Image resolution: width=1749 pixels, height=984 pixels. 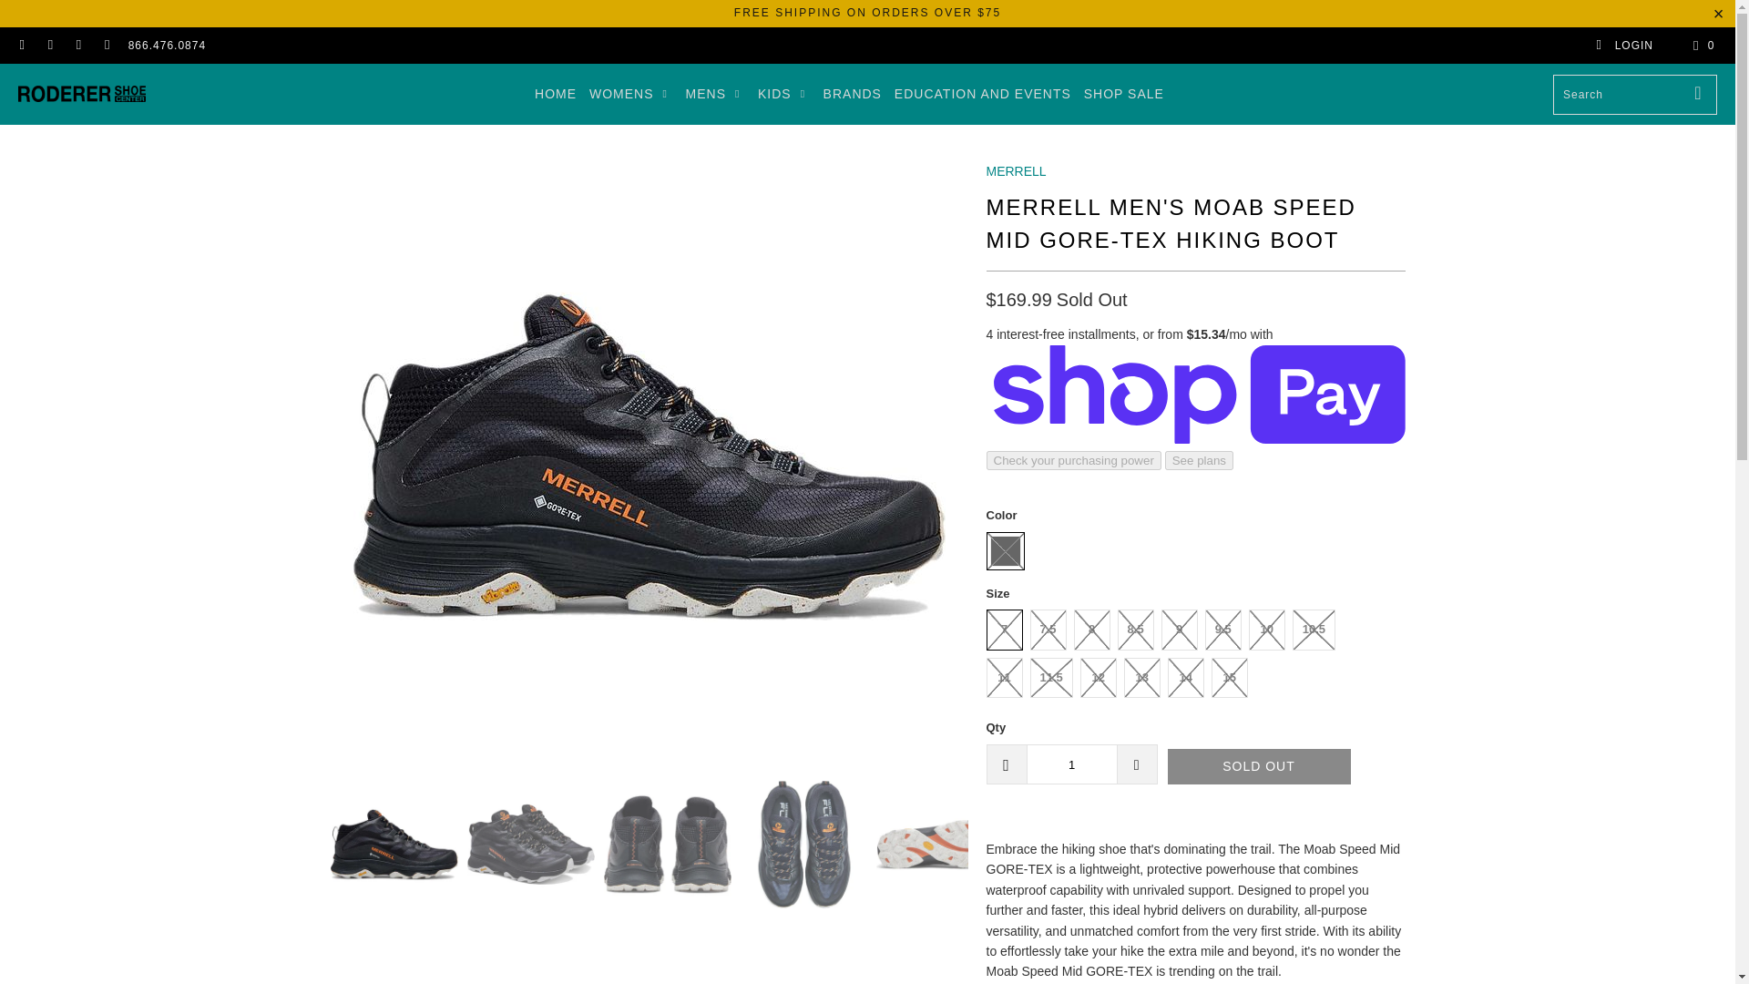 What do you see at coordinates (22, 46) in the screenshot?
I see `Roderer Shoe Center on Facebook` at bounding box center [22, 46].